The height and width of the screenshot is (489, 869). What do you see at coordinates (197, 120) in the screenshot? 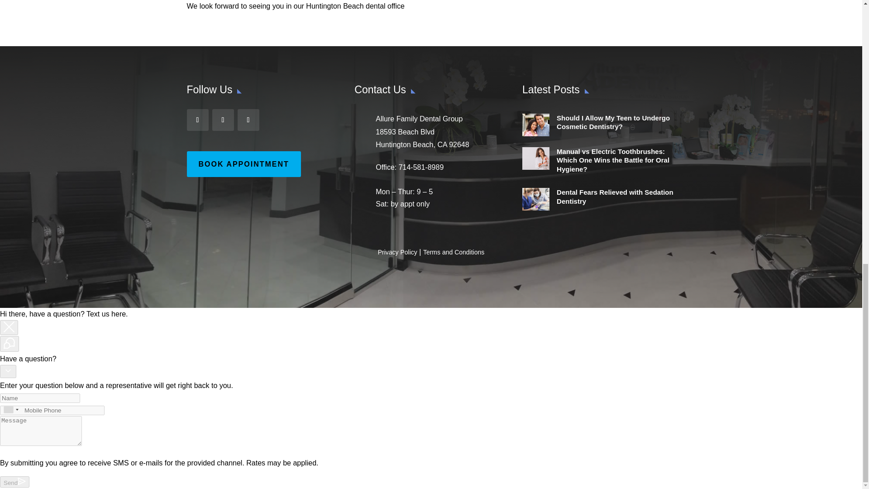
I see `Follow on Facebook` at bounding box center [197, 120].